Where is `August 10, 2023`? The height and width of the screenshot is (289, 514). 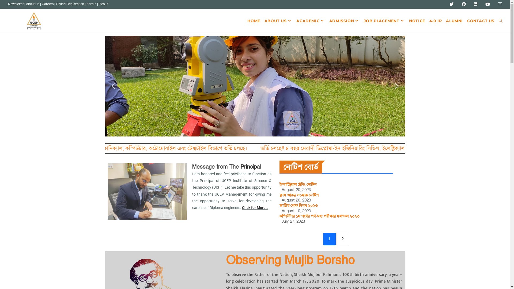
August 10, 2023 is located at coordinates (296, 211).